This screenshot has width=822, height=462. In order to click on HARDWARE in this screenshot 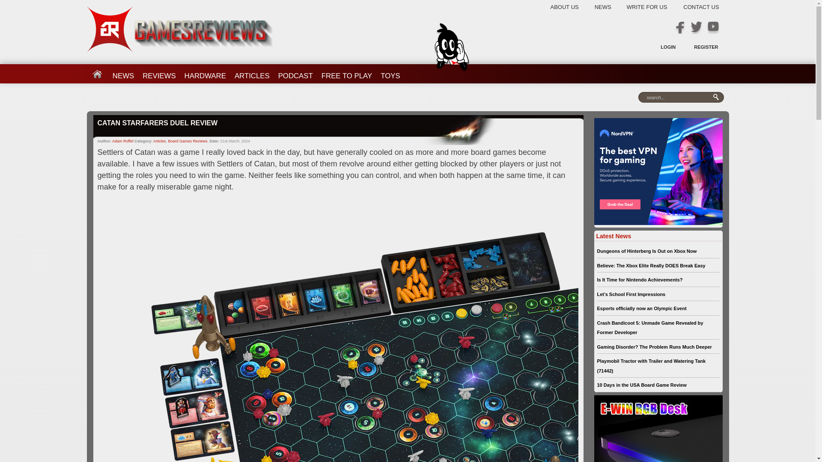, I will do `click(205, 73)`.